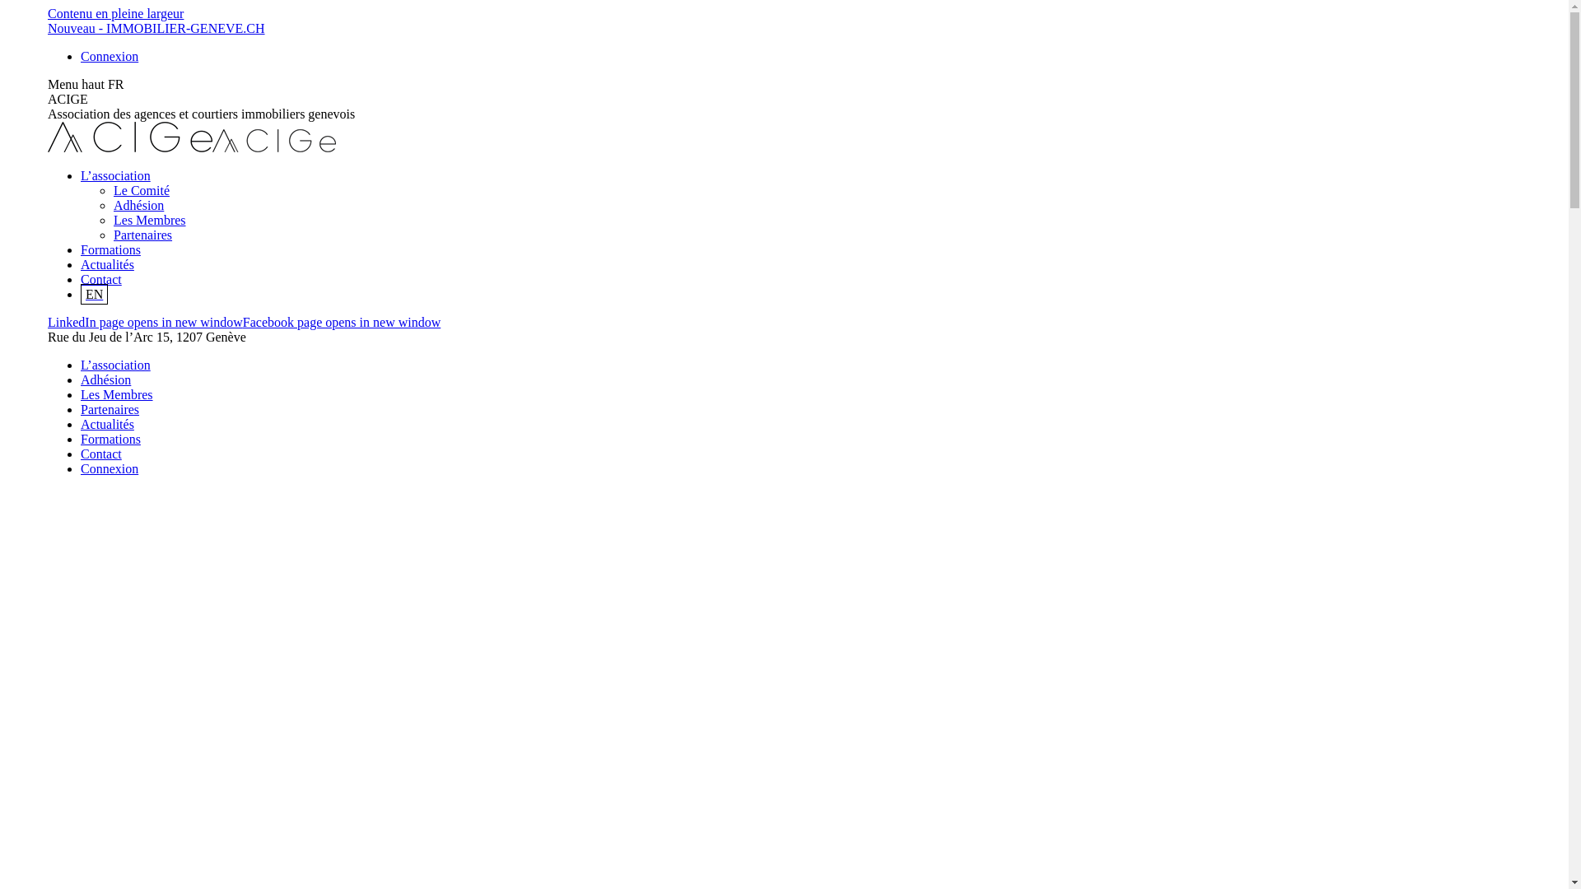  I want to click on Facebook page opens in new window, so click(342, 323).